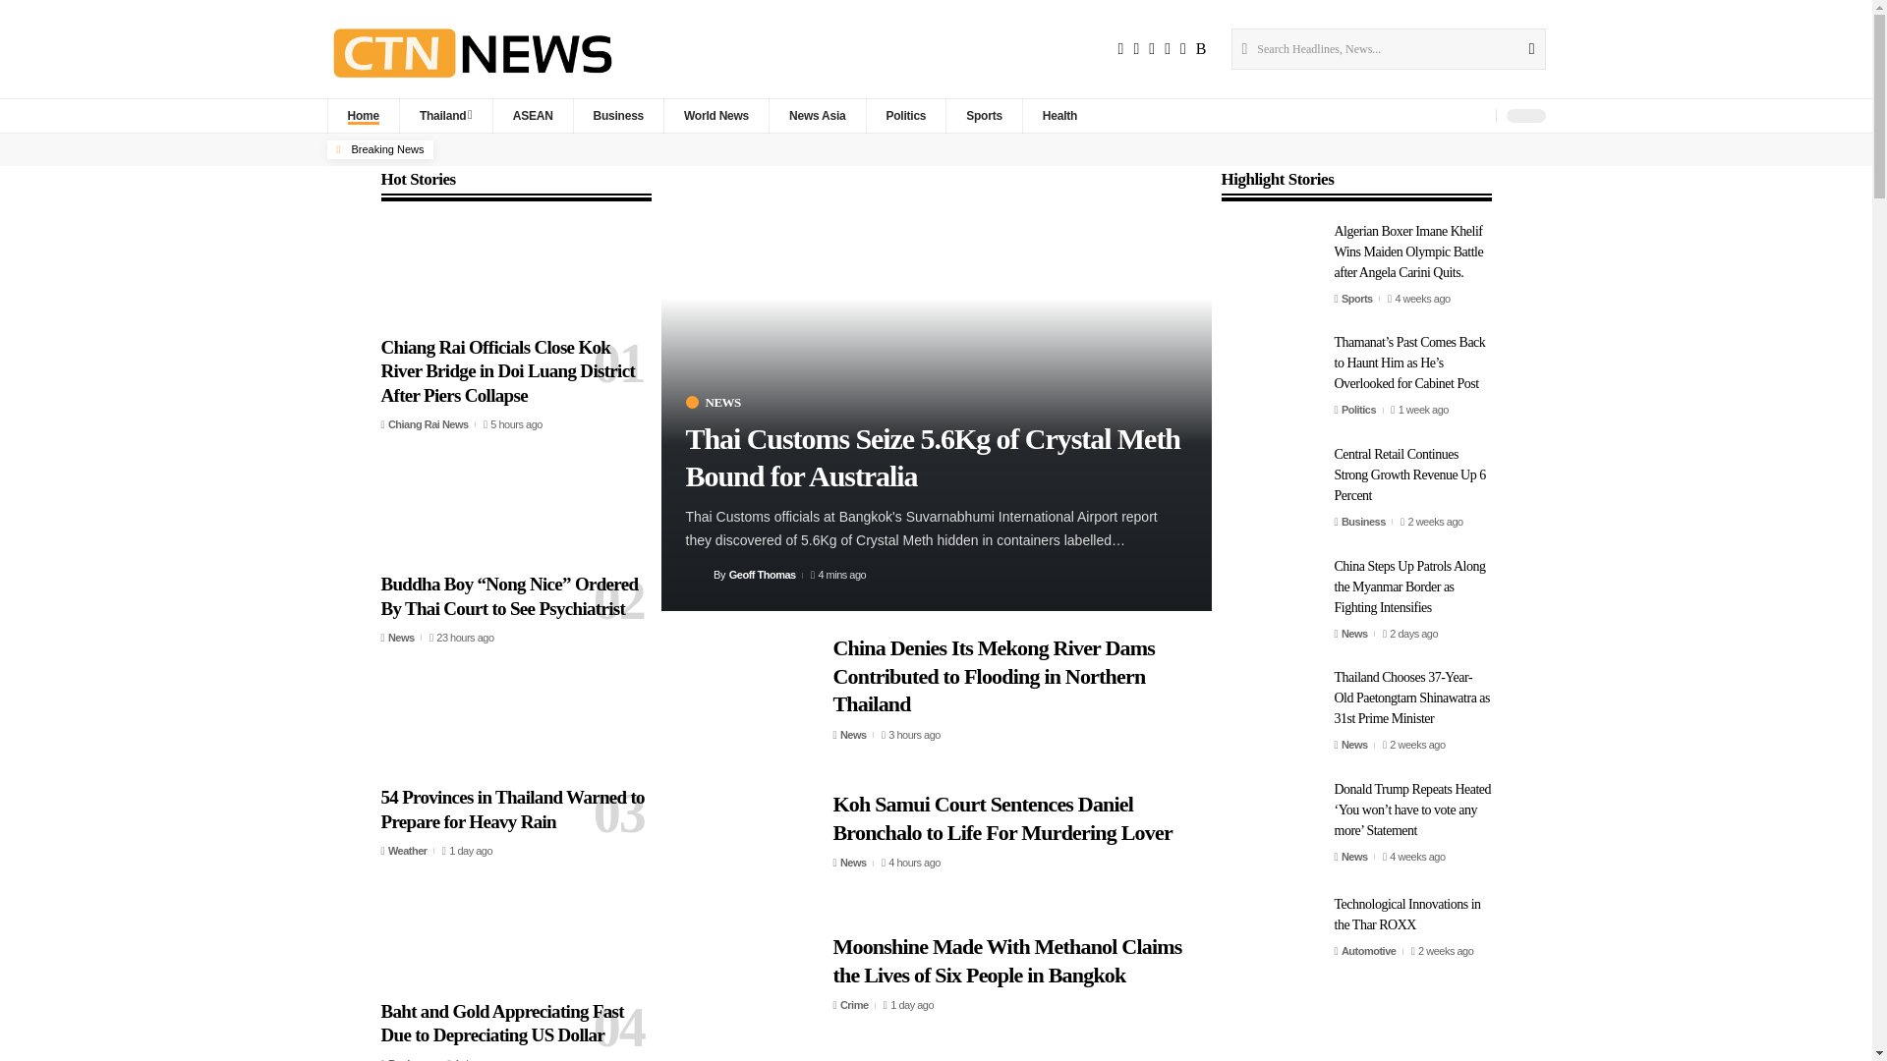 This screenshot has height=1061, width=1887. I want to click on World News, so click(715, 116).